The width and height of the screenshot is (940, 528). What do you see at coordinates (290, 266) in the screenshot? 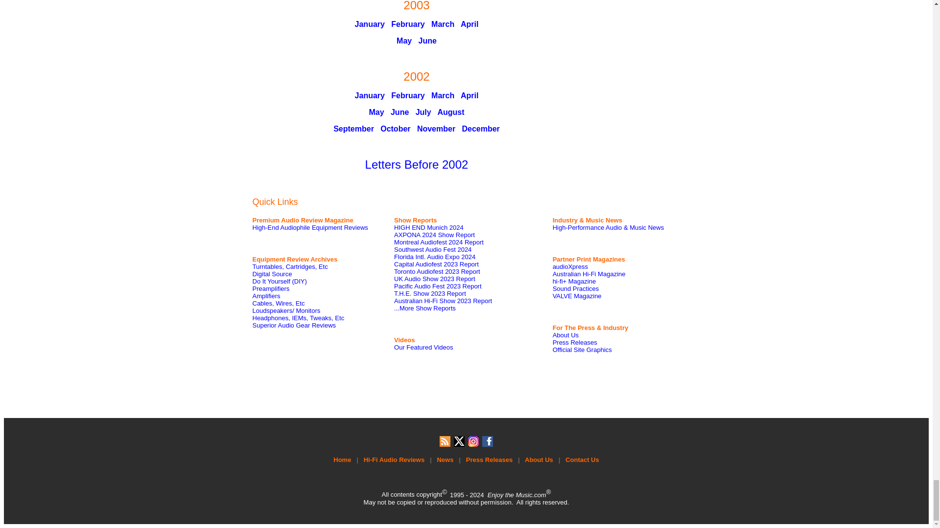
I see `Turntables, Cartridges, Etc` at bounding box center [290, 266].